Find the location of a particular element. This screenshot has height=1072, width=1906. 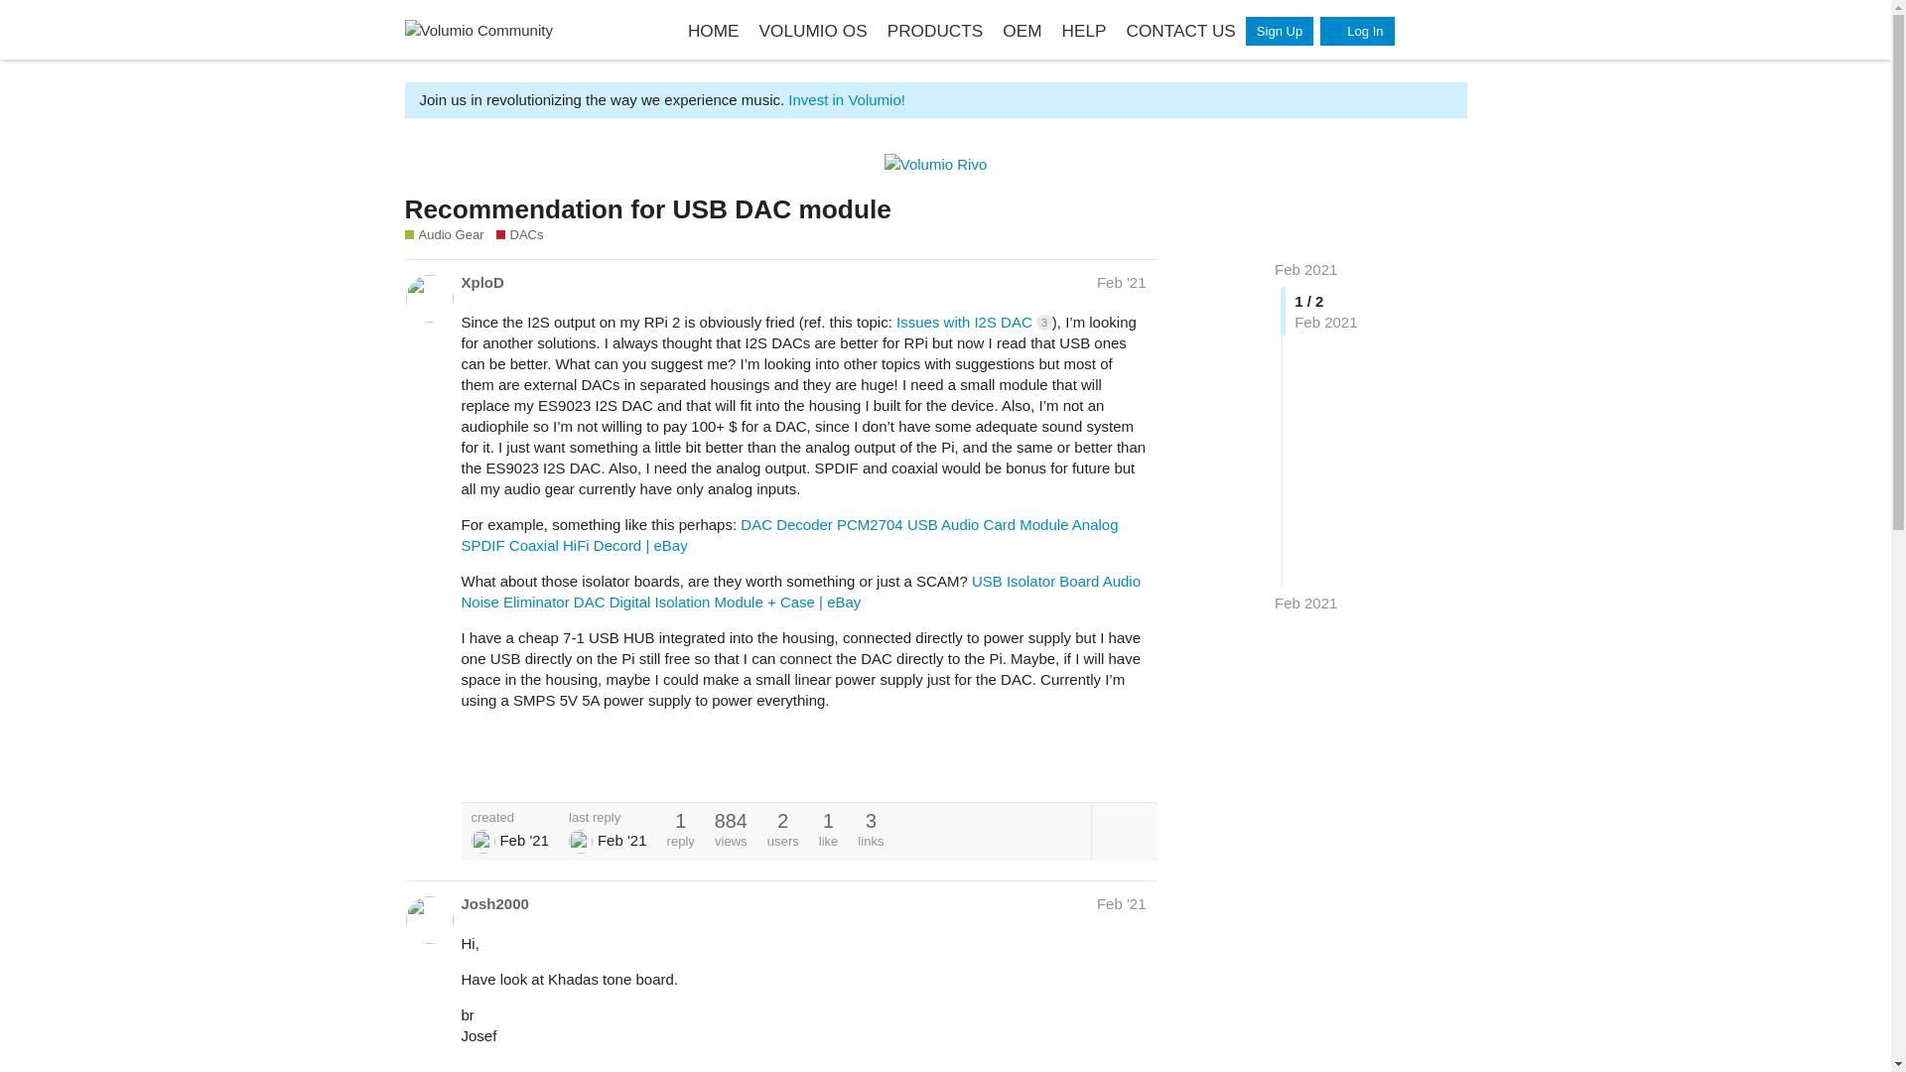

3 clicks is located at coordinates (1044, 322).